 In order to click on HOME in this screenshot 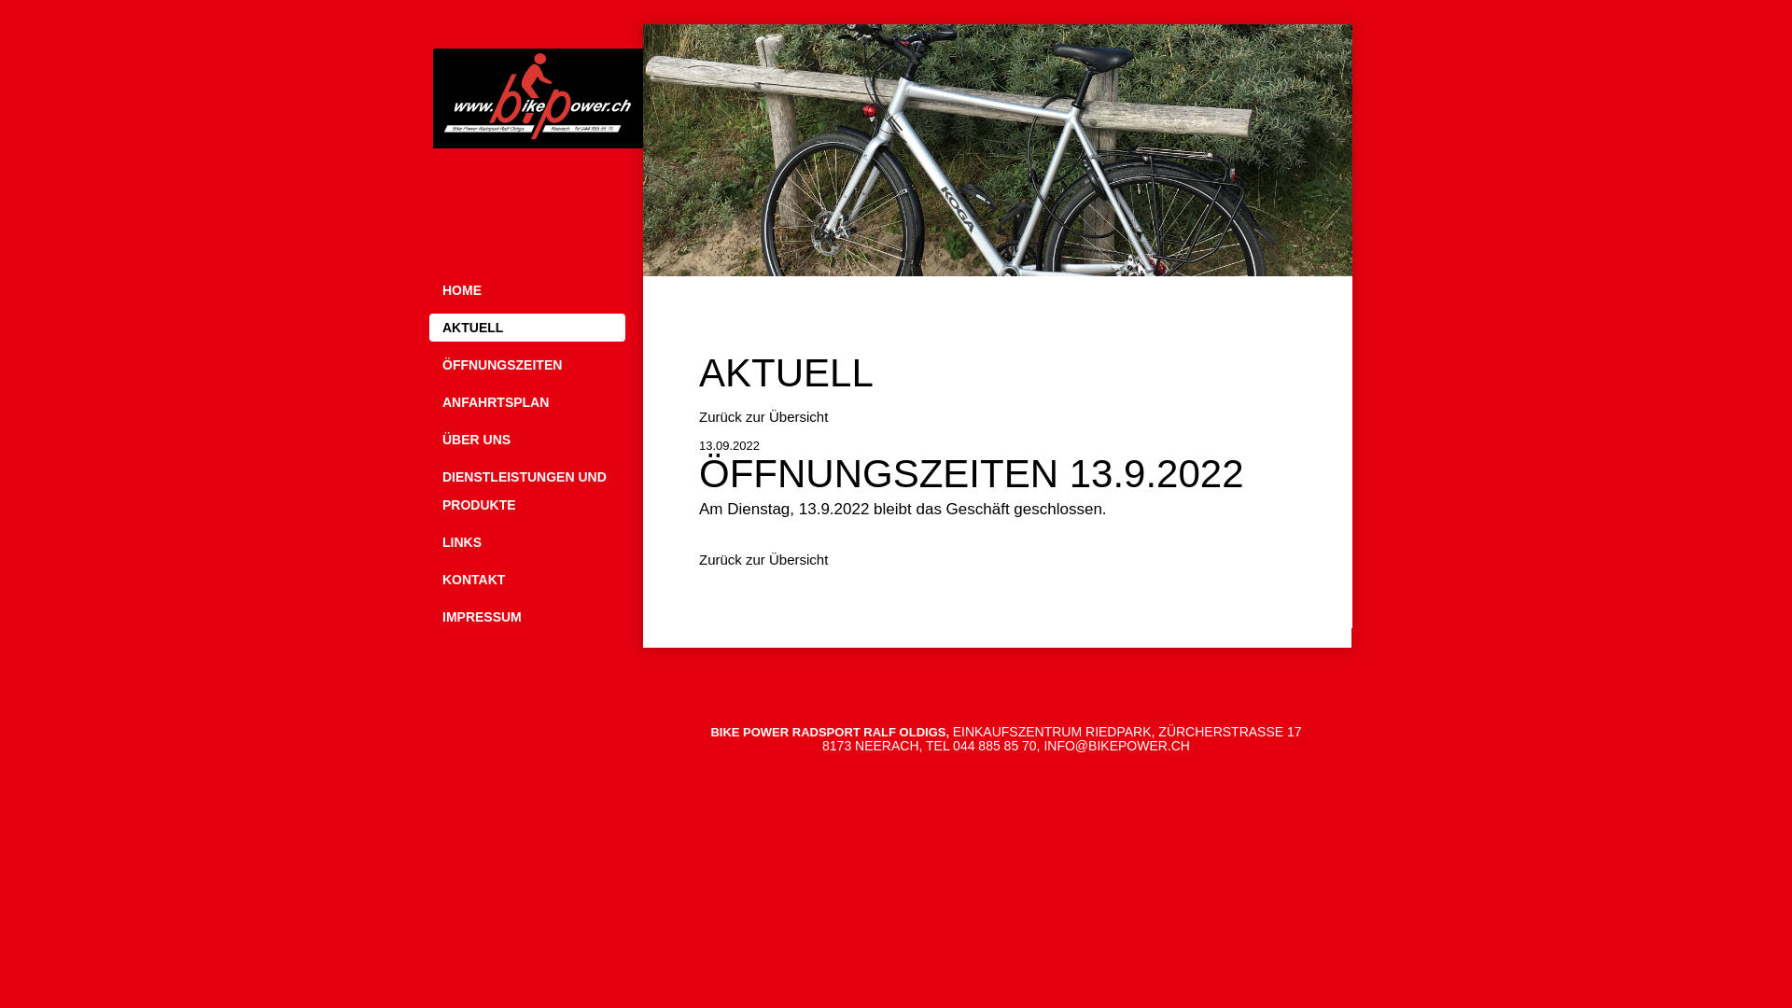, I will do `click(527, 290)`.